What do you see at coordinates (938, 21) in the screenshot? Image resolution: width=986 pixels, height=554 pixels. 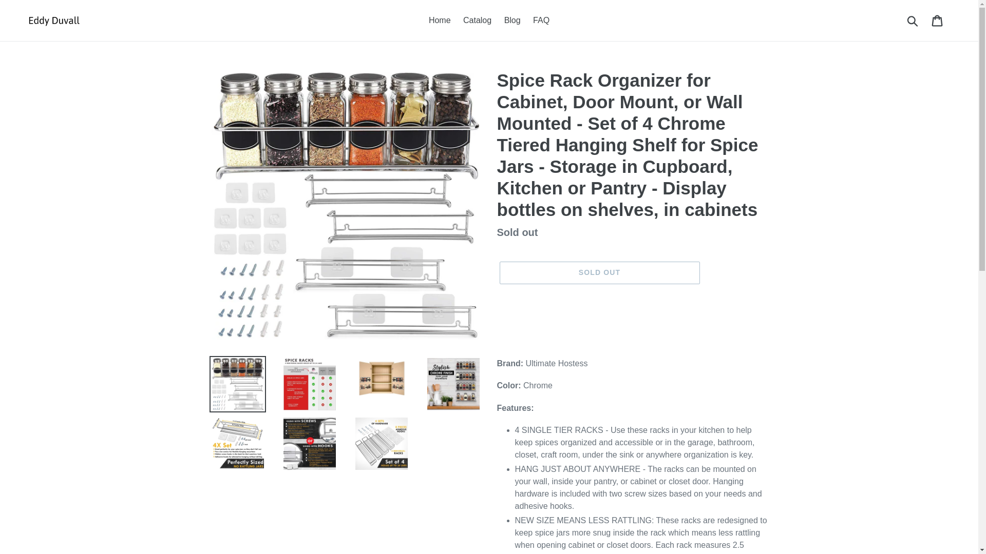 I see `Cart` at bounding box center [938, 21].